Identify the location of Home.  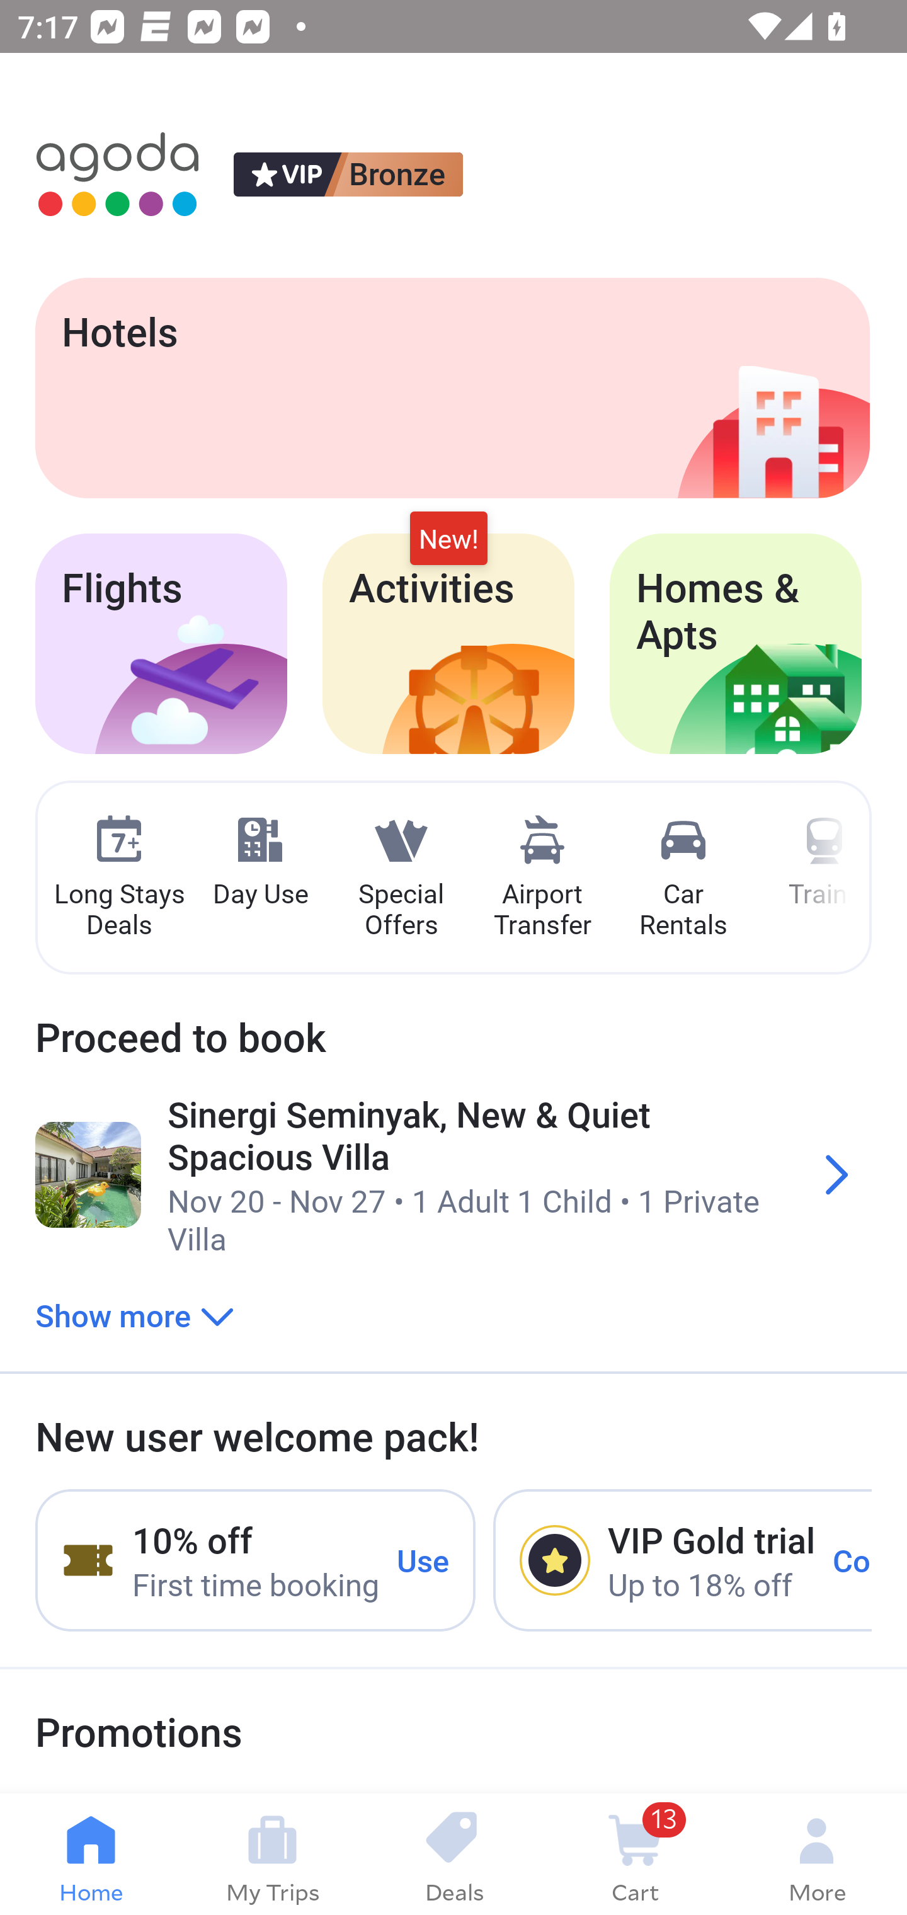
(91, 1855).